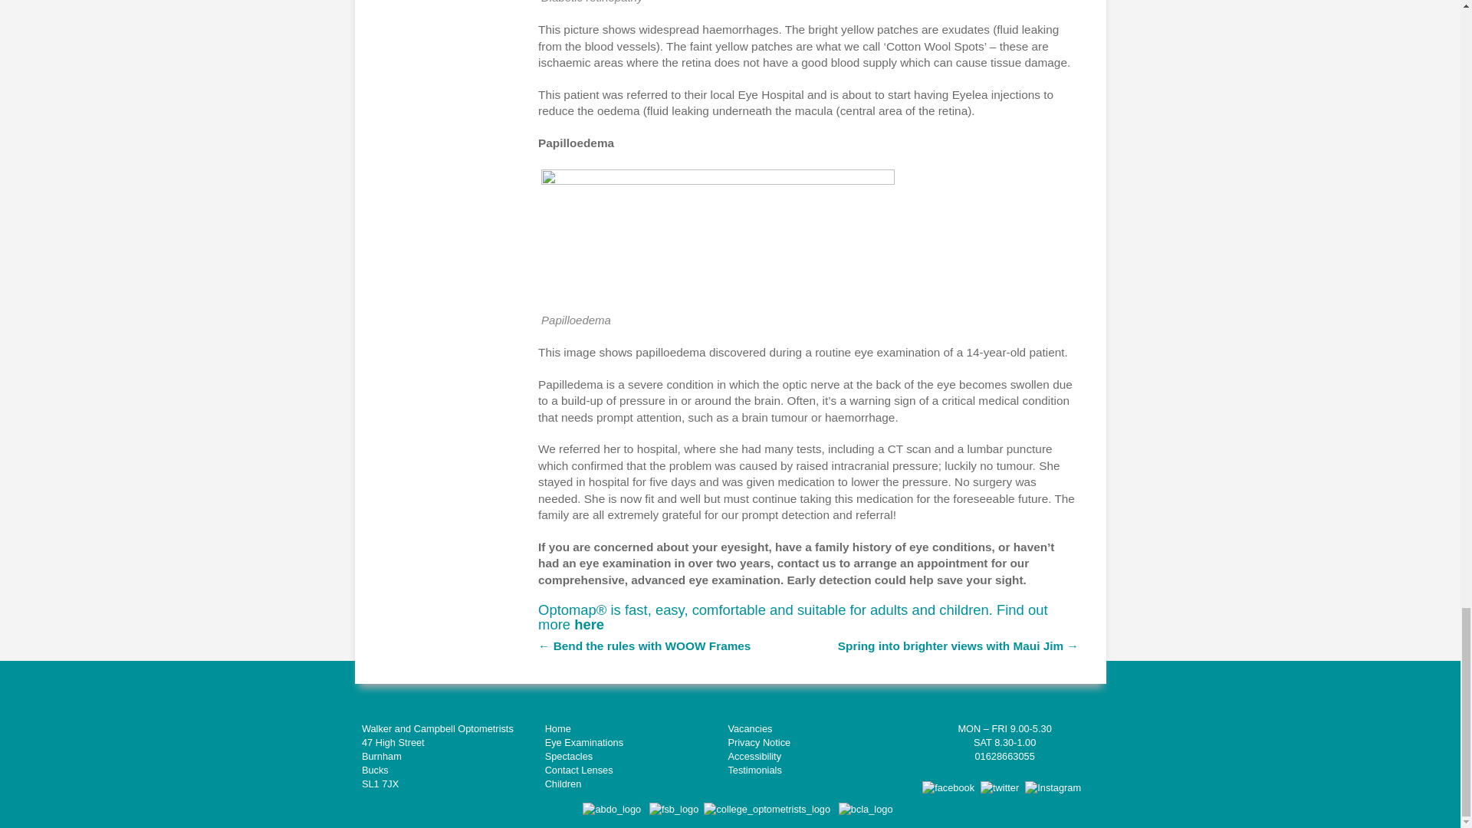 This screenshot has width=1472, height=828. Describe the element at coordinates (583, 742) in the screenshot. I see `Eye Examinations` at that location.